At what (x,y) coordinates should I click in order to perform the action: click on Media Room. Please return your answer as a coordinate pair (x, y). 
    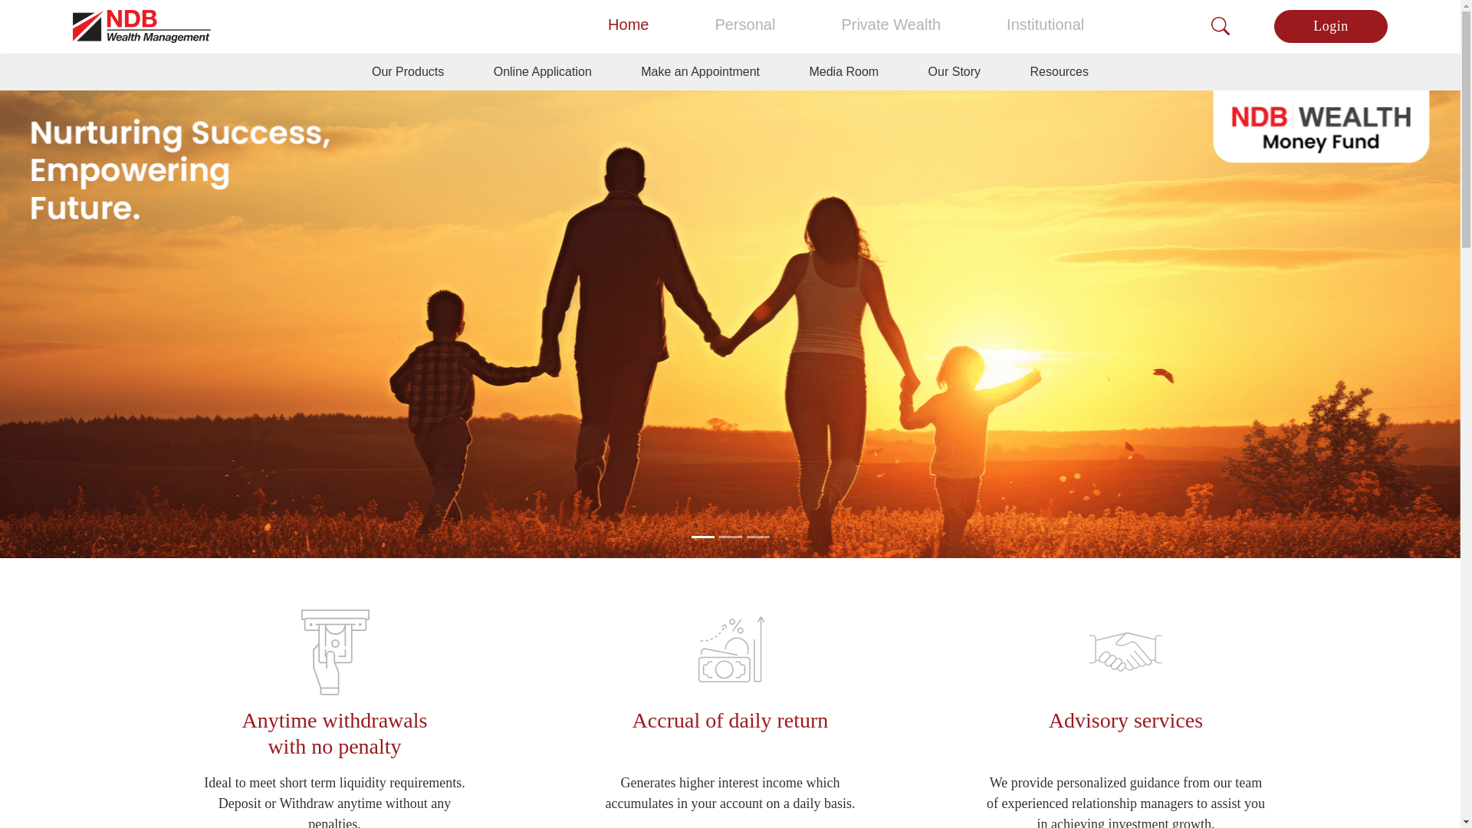
    Looking at the image, I should click on (843, 72).